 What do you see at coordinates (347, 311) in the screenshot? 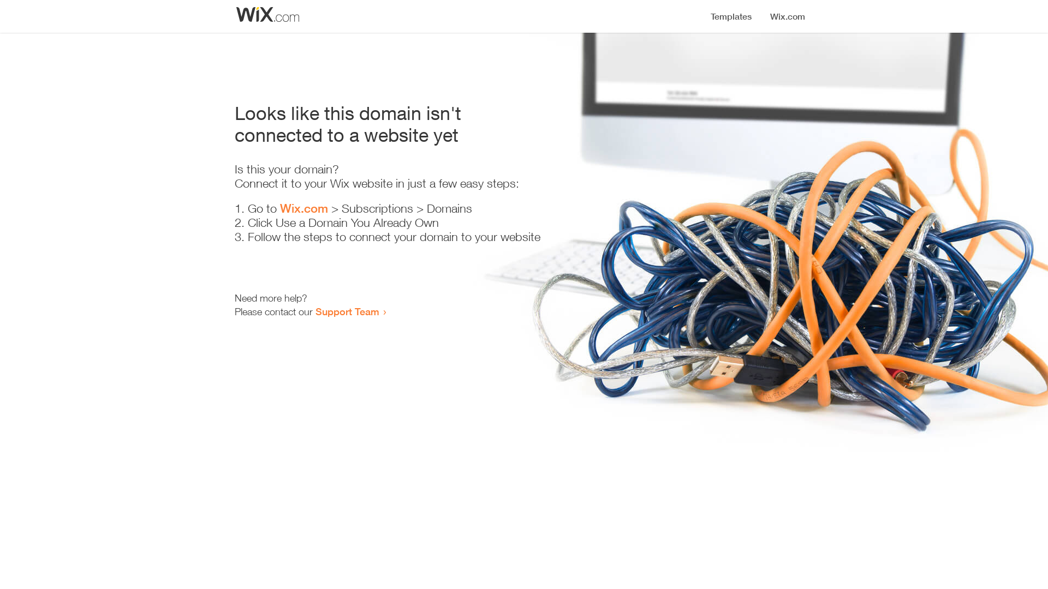
I see `Support Team` at bounding box center [347, 311].